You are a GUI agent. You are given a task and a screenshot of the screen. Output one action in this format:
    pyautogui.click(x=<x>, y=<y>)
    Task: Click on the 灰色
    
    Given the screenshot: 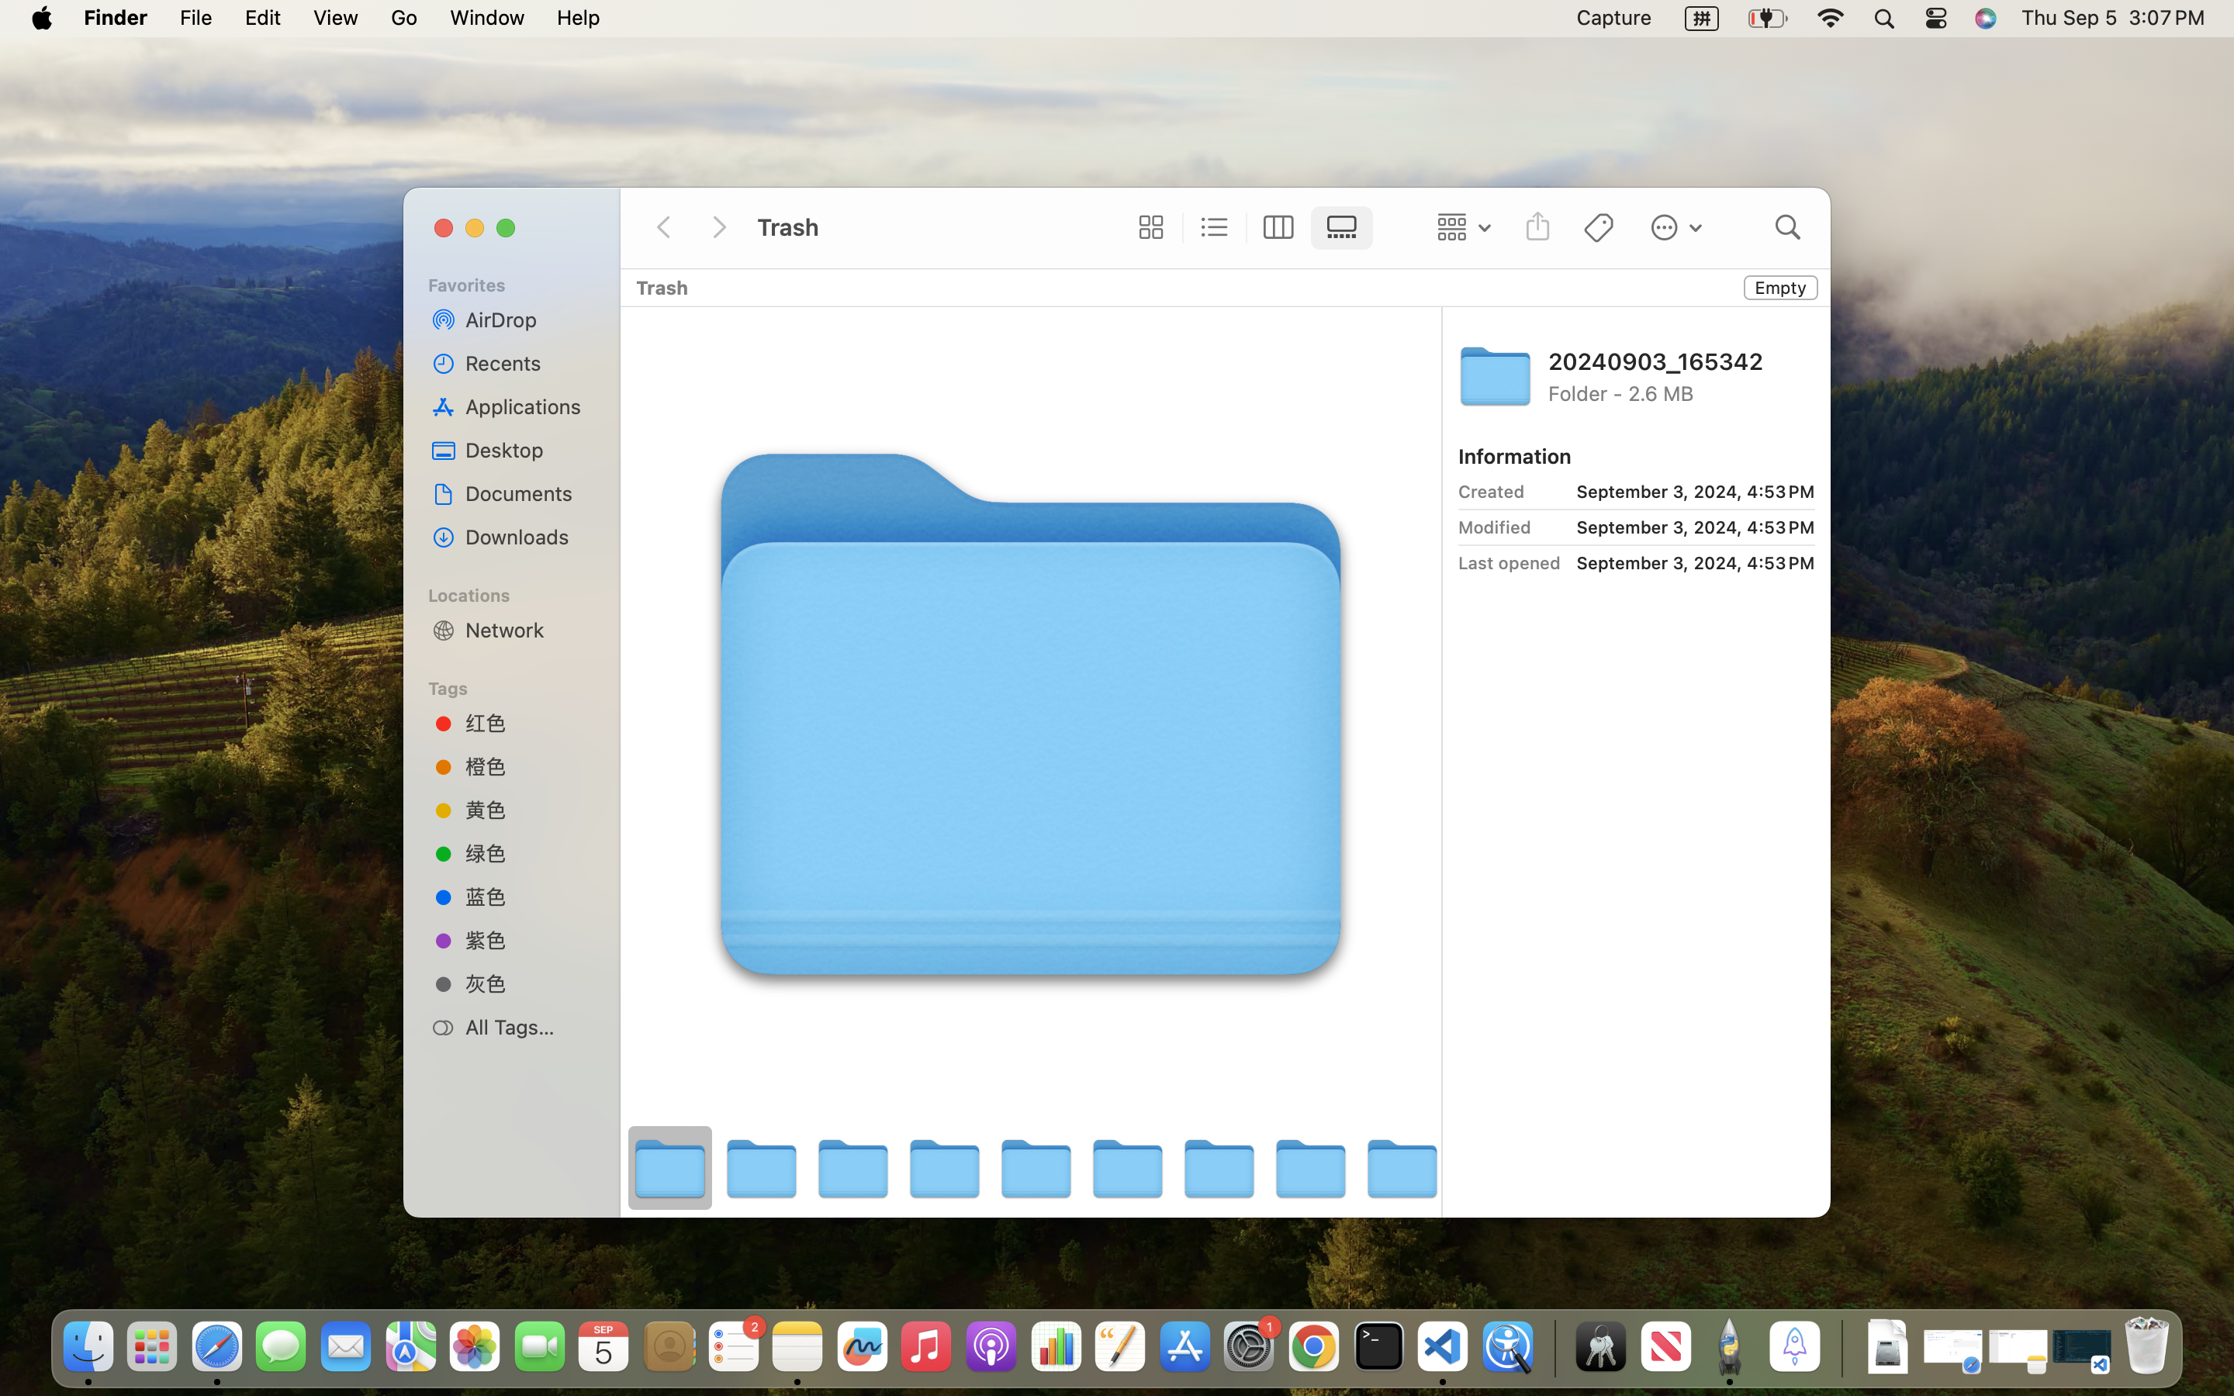 What is the action you would take?
    pyautogui.click(x=528, y=983)
    